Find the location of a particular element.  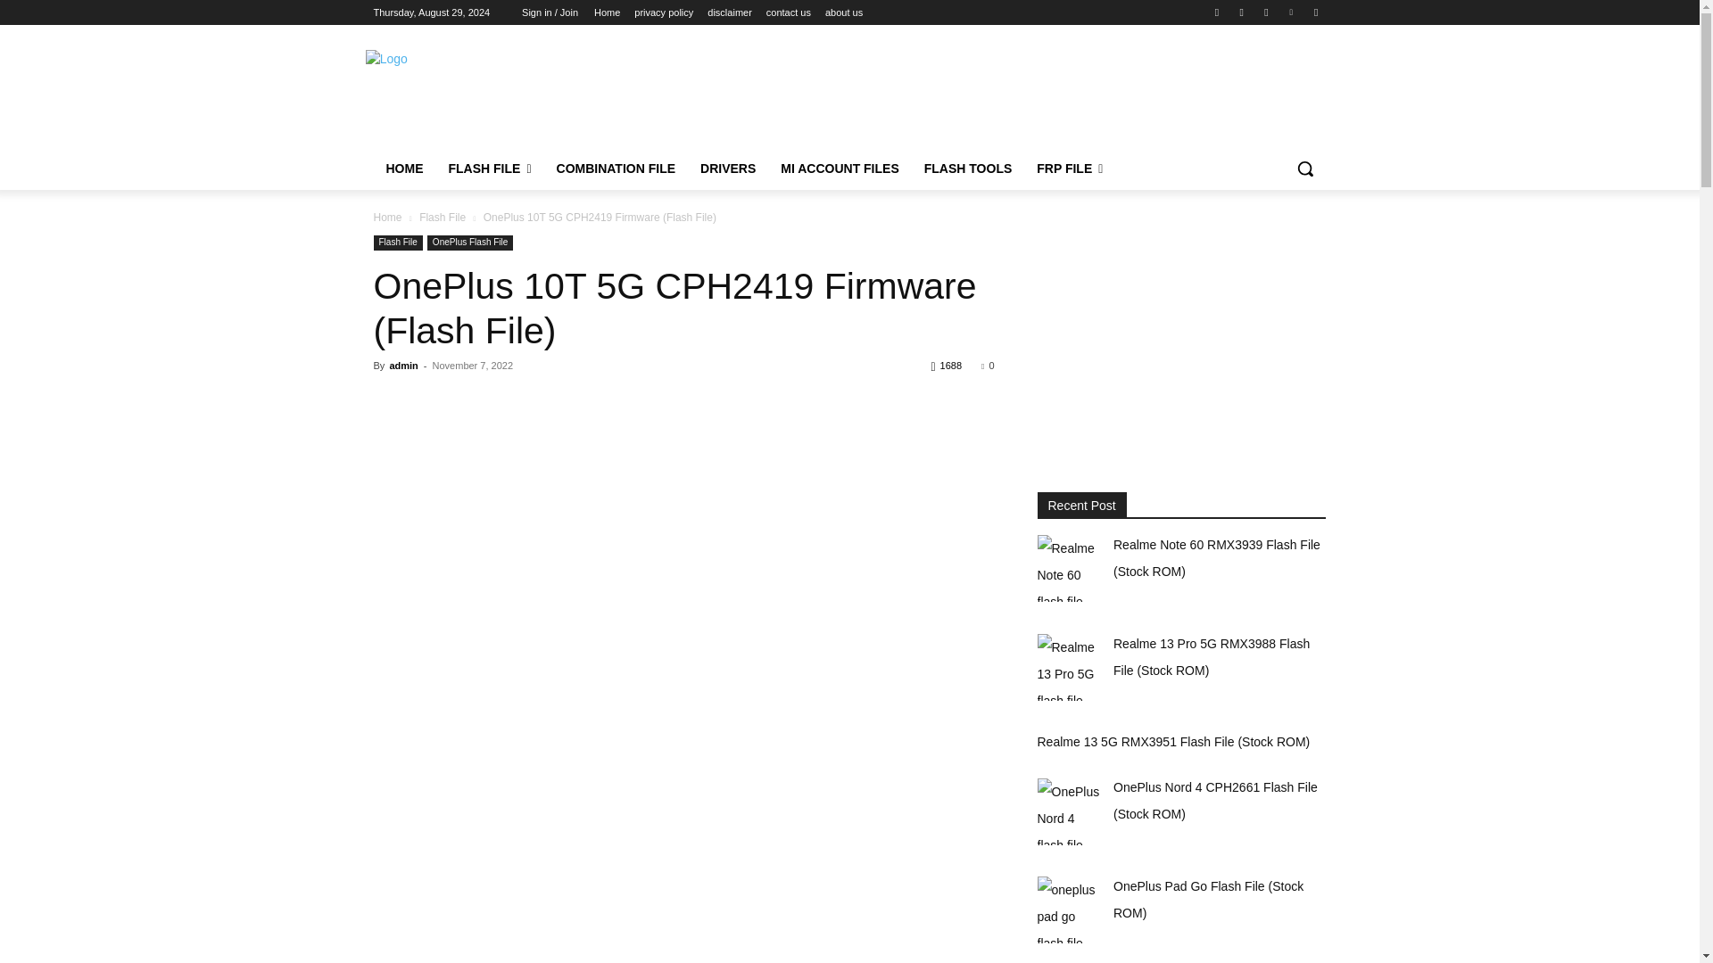

disclaimer is located at coordinates (729, 12).